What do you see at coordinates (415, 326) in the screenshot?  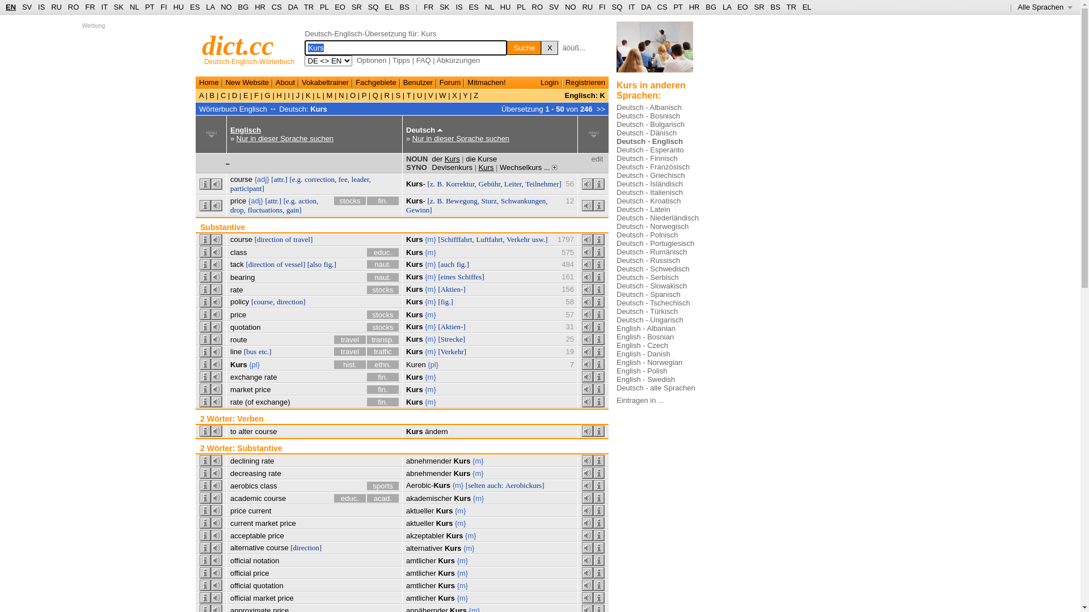 I see `Kurs` at bounding box center [415, 326].